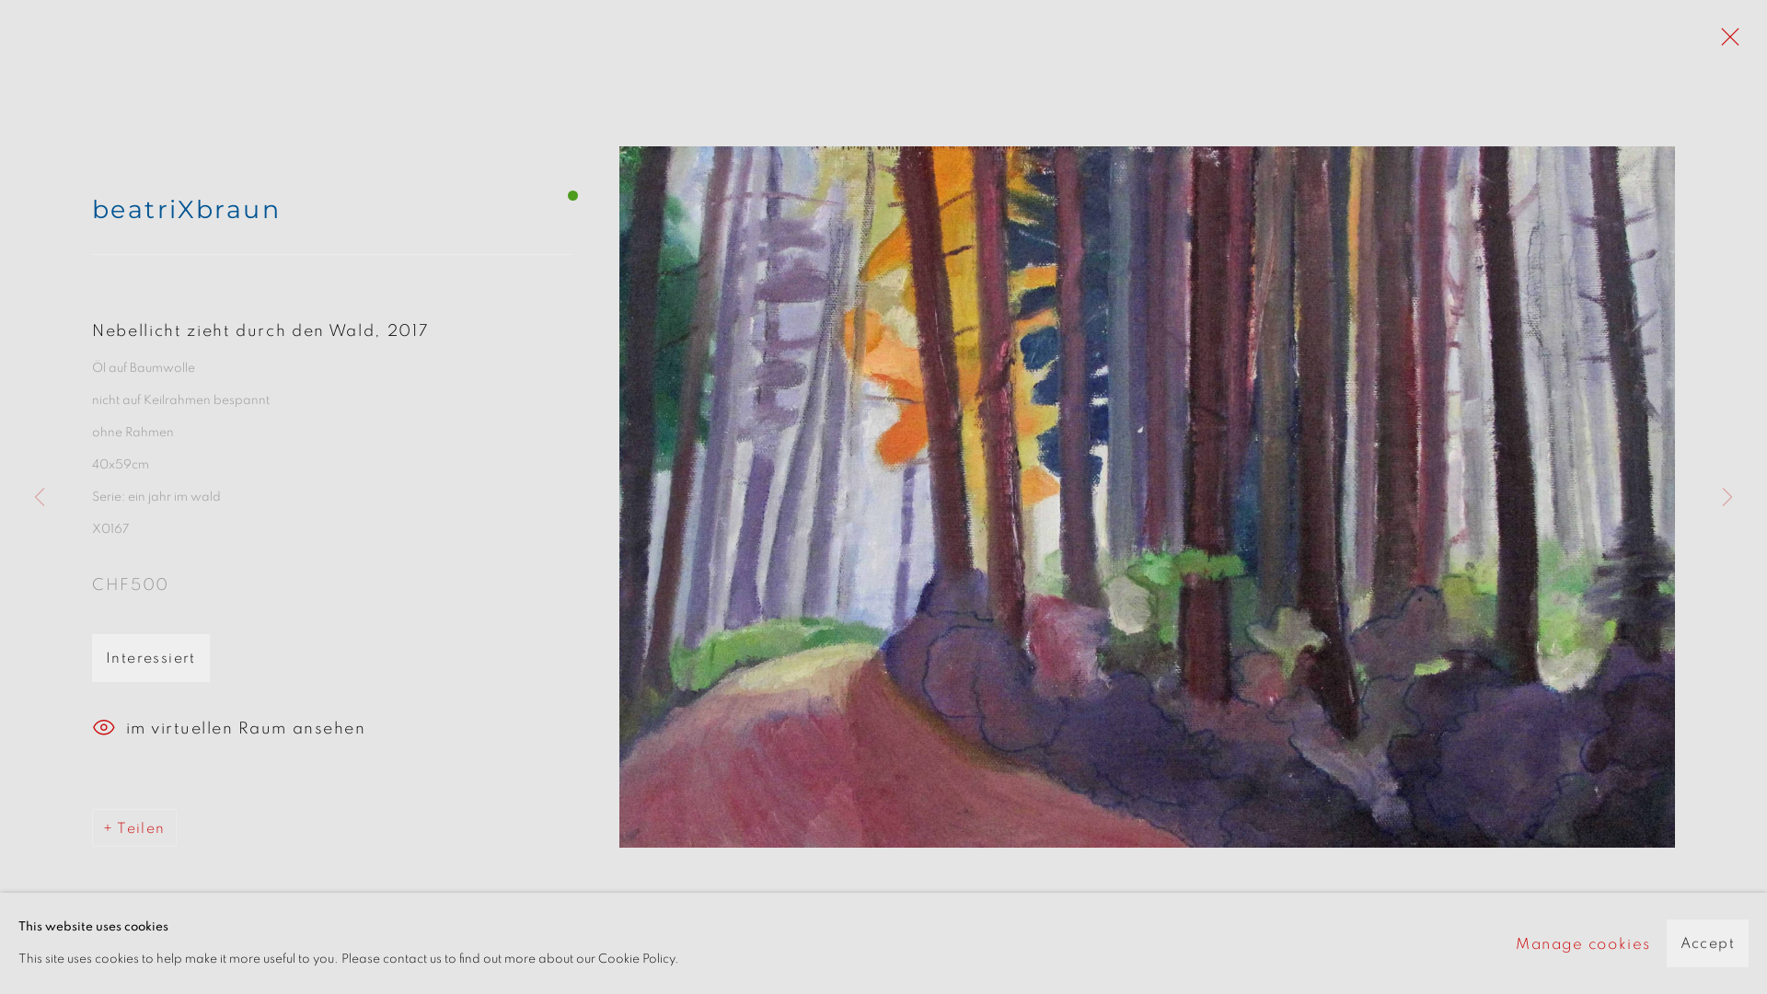  What do you see at coordinates (13, 7) in the screenshot?
I see `Go` at bounding box center [13, 7].